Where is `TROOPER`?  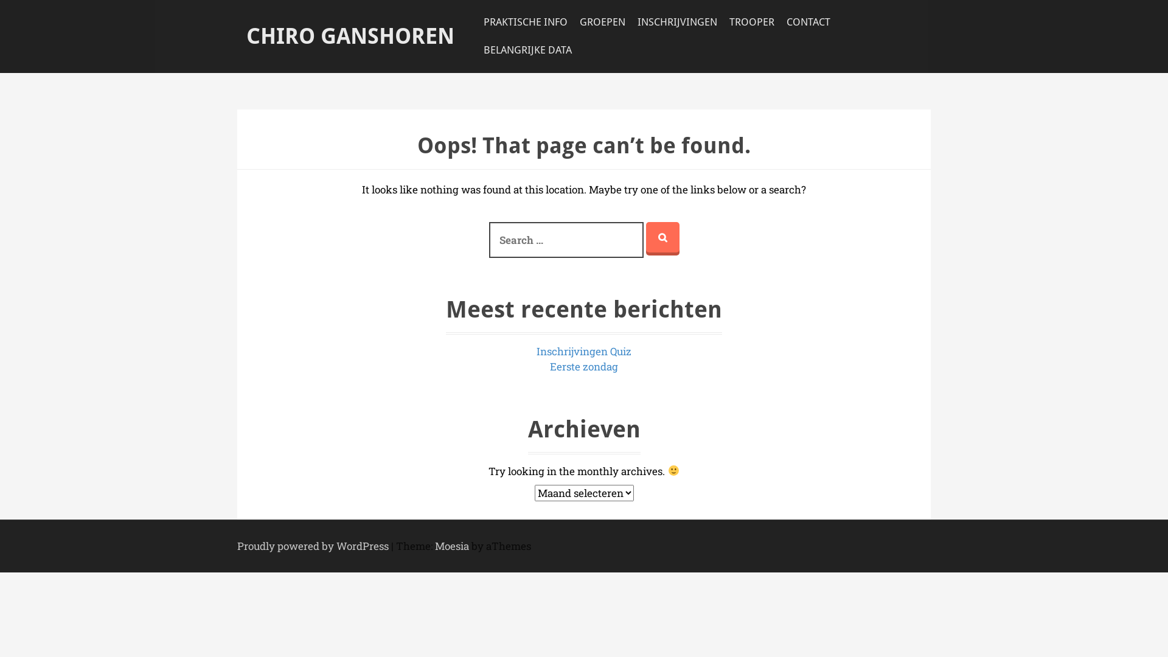
TROOPER is located at coordinates (752, 23).